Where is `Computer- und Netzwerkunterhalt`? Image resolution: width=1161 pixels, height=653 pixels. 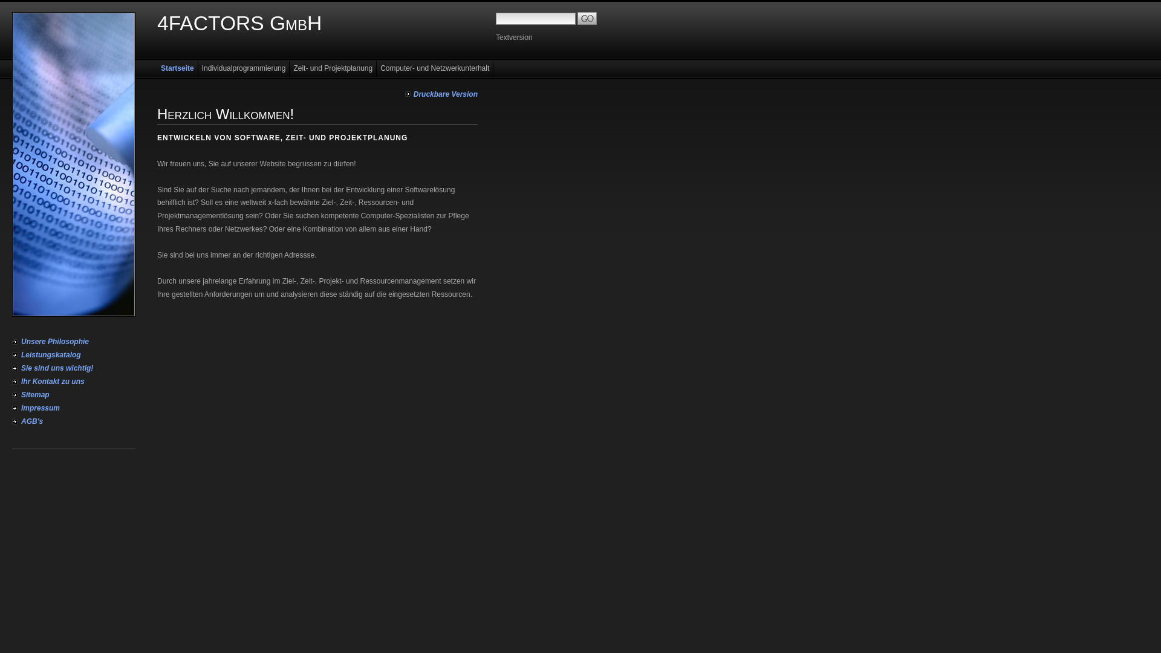
Computer- und Netzwerkunterhalt is located at coordinates (435, 69).